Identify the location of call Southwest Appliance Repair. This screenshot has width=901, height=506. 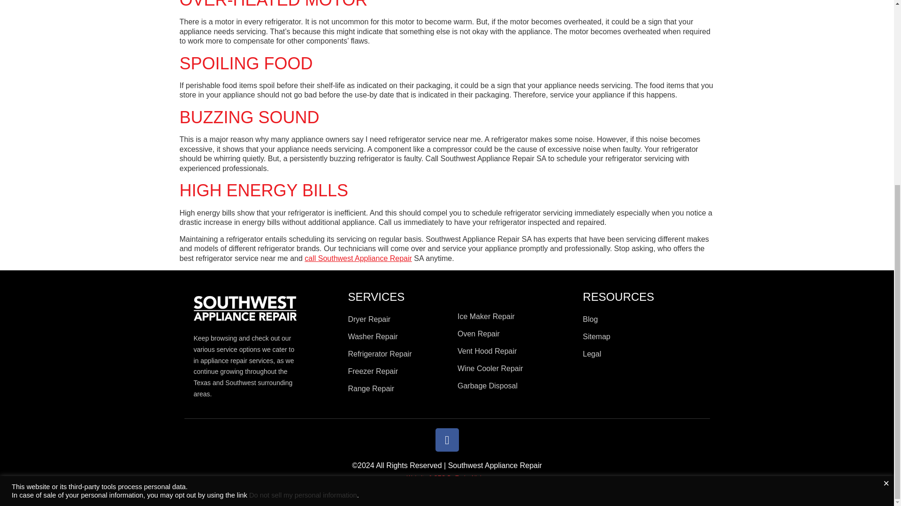
(358, 259).